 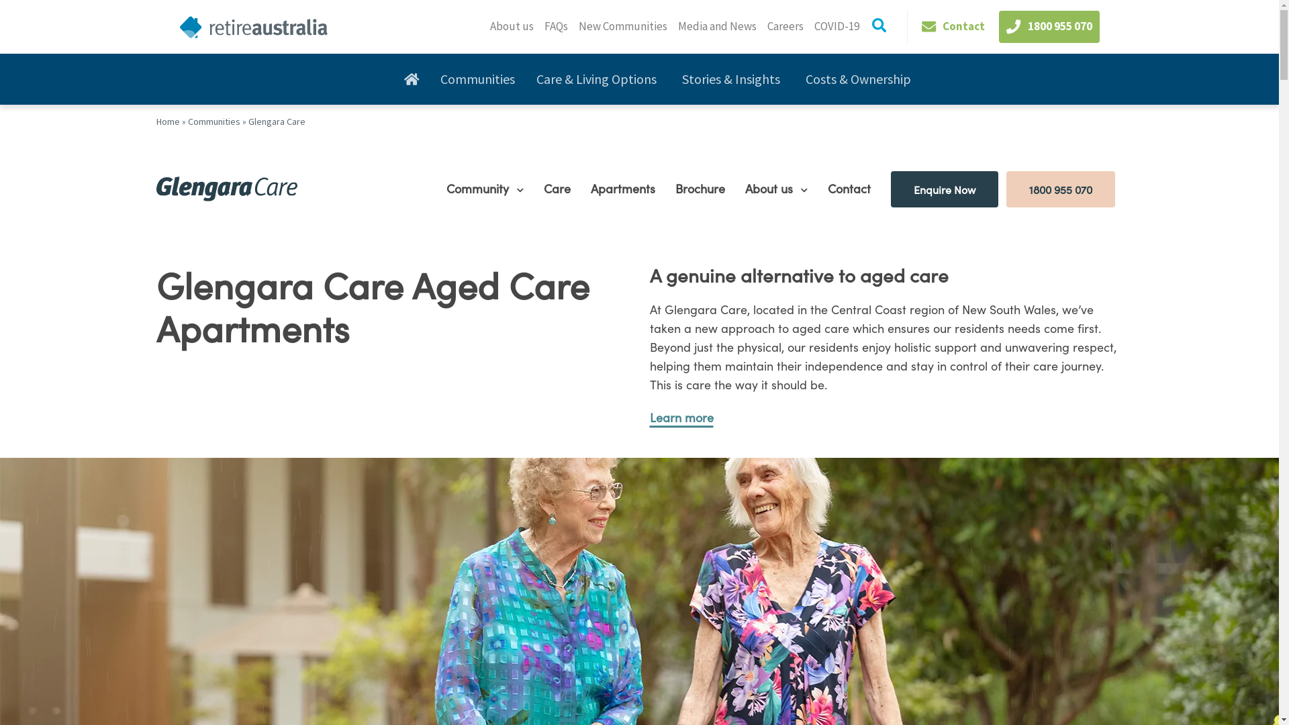 I want to click on 1800 955 070, so click(x=1060, y=189).